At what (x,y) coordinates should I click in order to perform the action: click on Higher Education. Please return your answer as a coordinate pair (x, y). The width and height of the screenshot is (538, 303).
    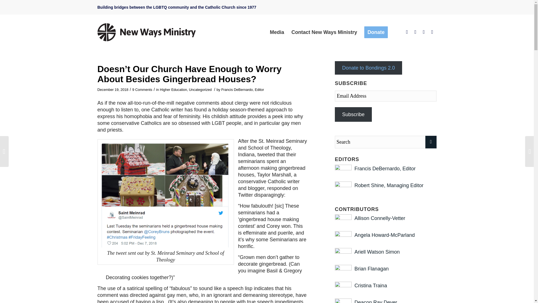
    Looking at the image, I should click on (173, 90).